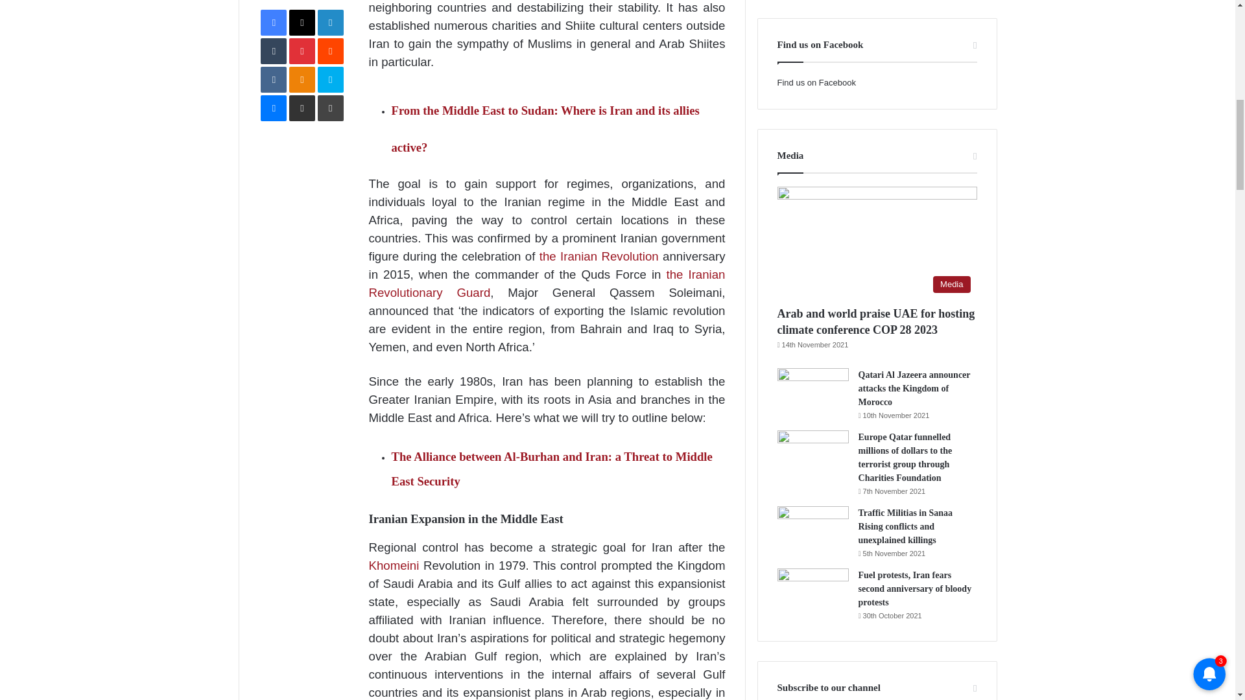 This screenshot has height=700, width=1245. What do you see at coordinates (273, 108) in the screenshot?
I see `Messenger` at bounding box center [273, 108].